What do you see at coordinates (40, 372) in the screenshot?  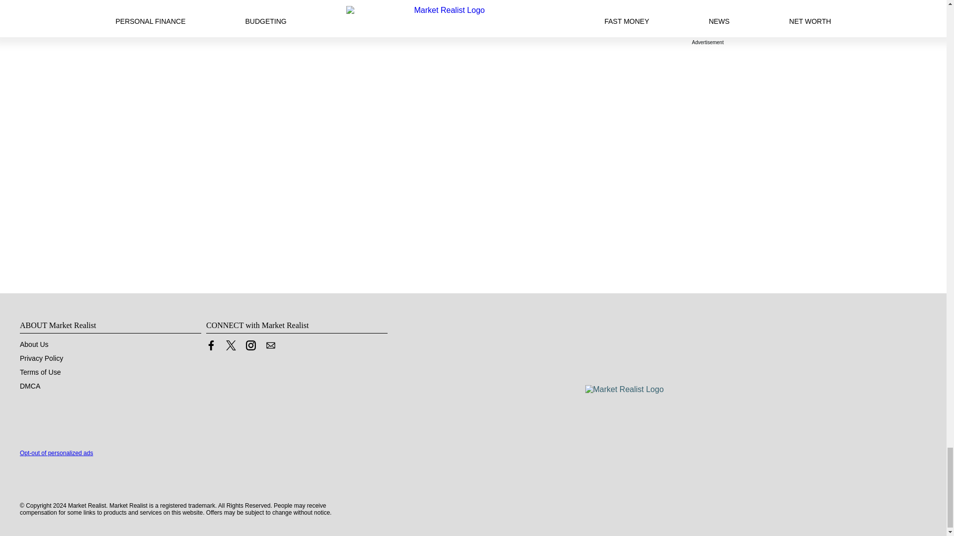 I see `Terms of Use` at bounding box center [40, 372].